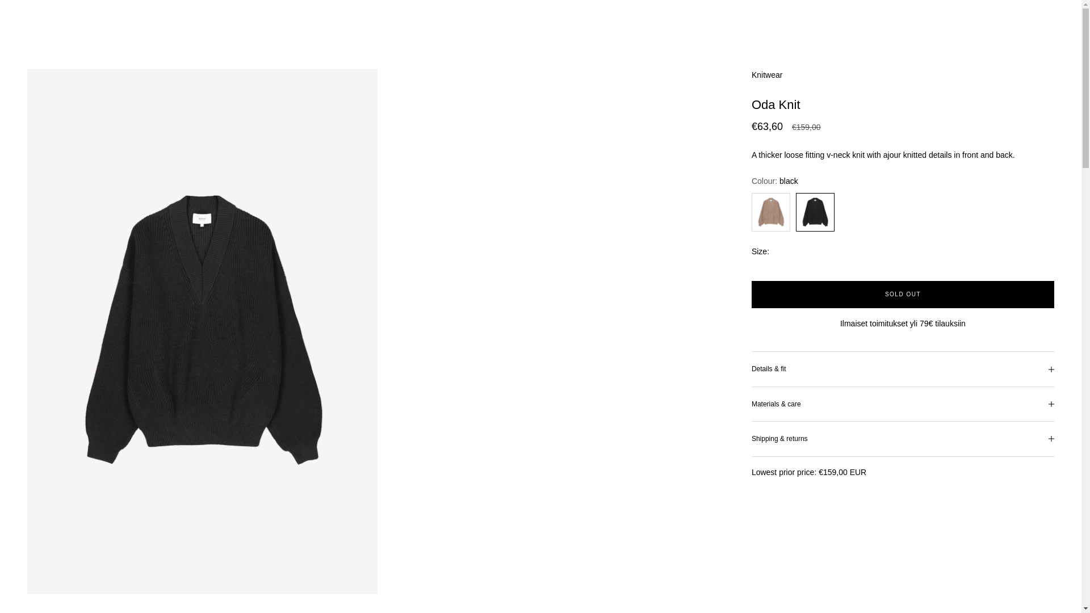 The width and height of the screenshot is (1090, 613). I want to click on Knitwear, so click(767, 75).